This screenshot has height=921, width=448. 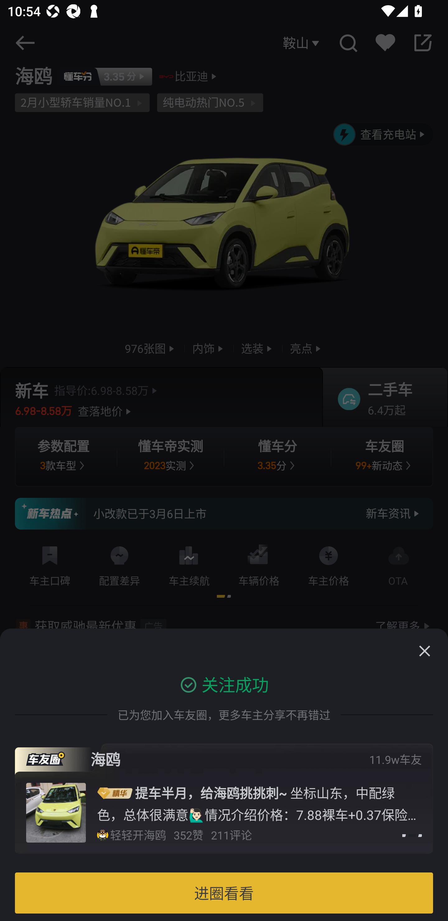 I want to click on , so click(x=424, y=651).